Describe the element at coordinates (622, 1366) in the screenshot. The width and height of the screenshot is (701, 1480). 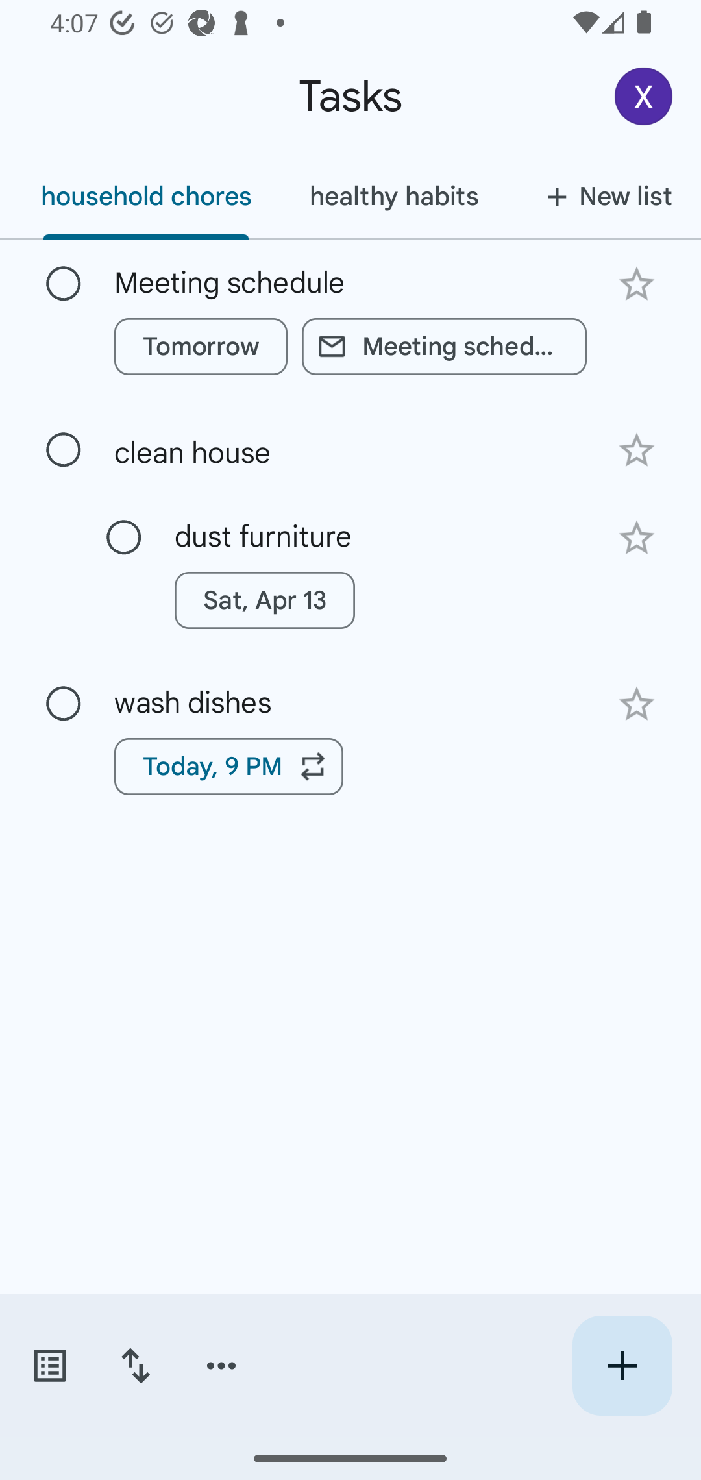
I see `Create new task` at that location.